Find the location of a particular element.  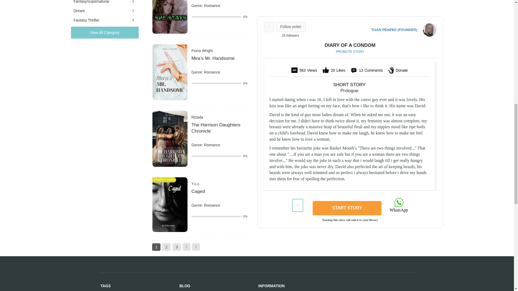

SHE STAYS is located at coordinates (169, 5).